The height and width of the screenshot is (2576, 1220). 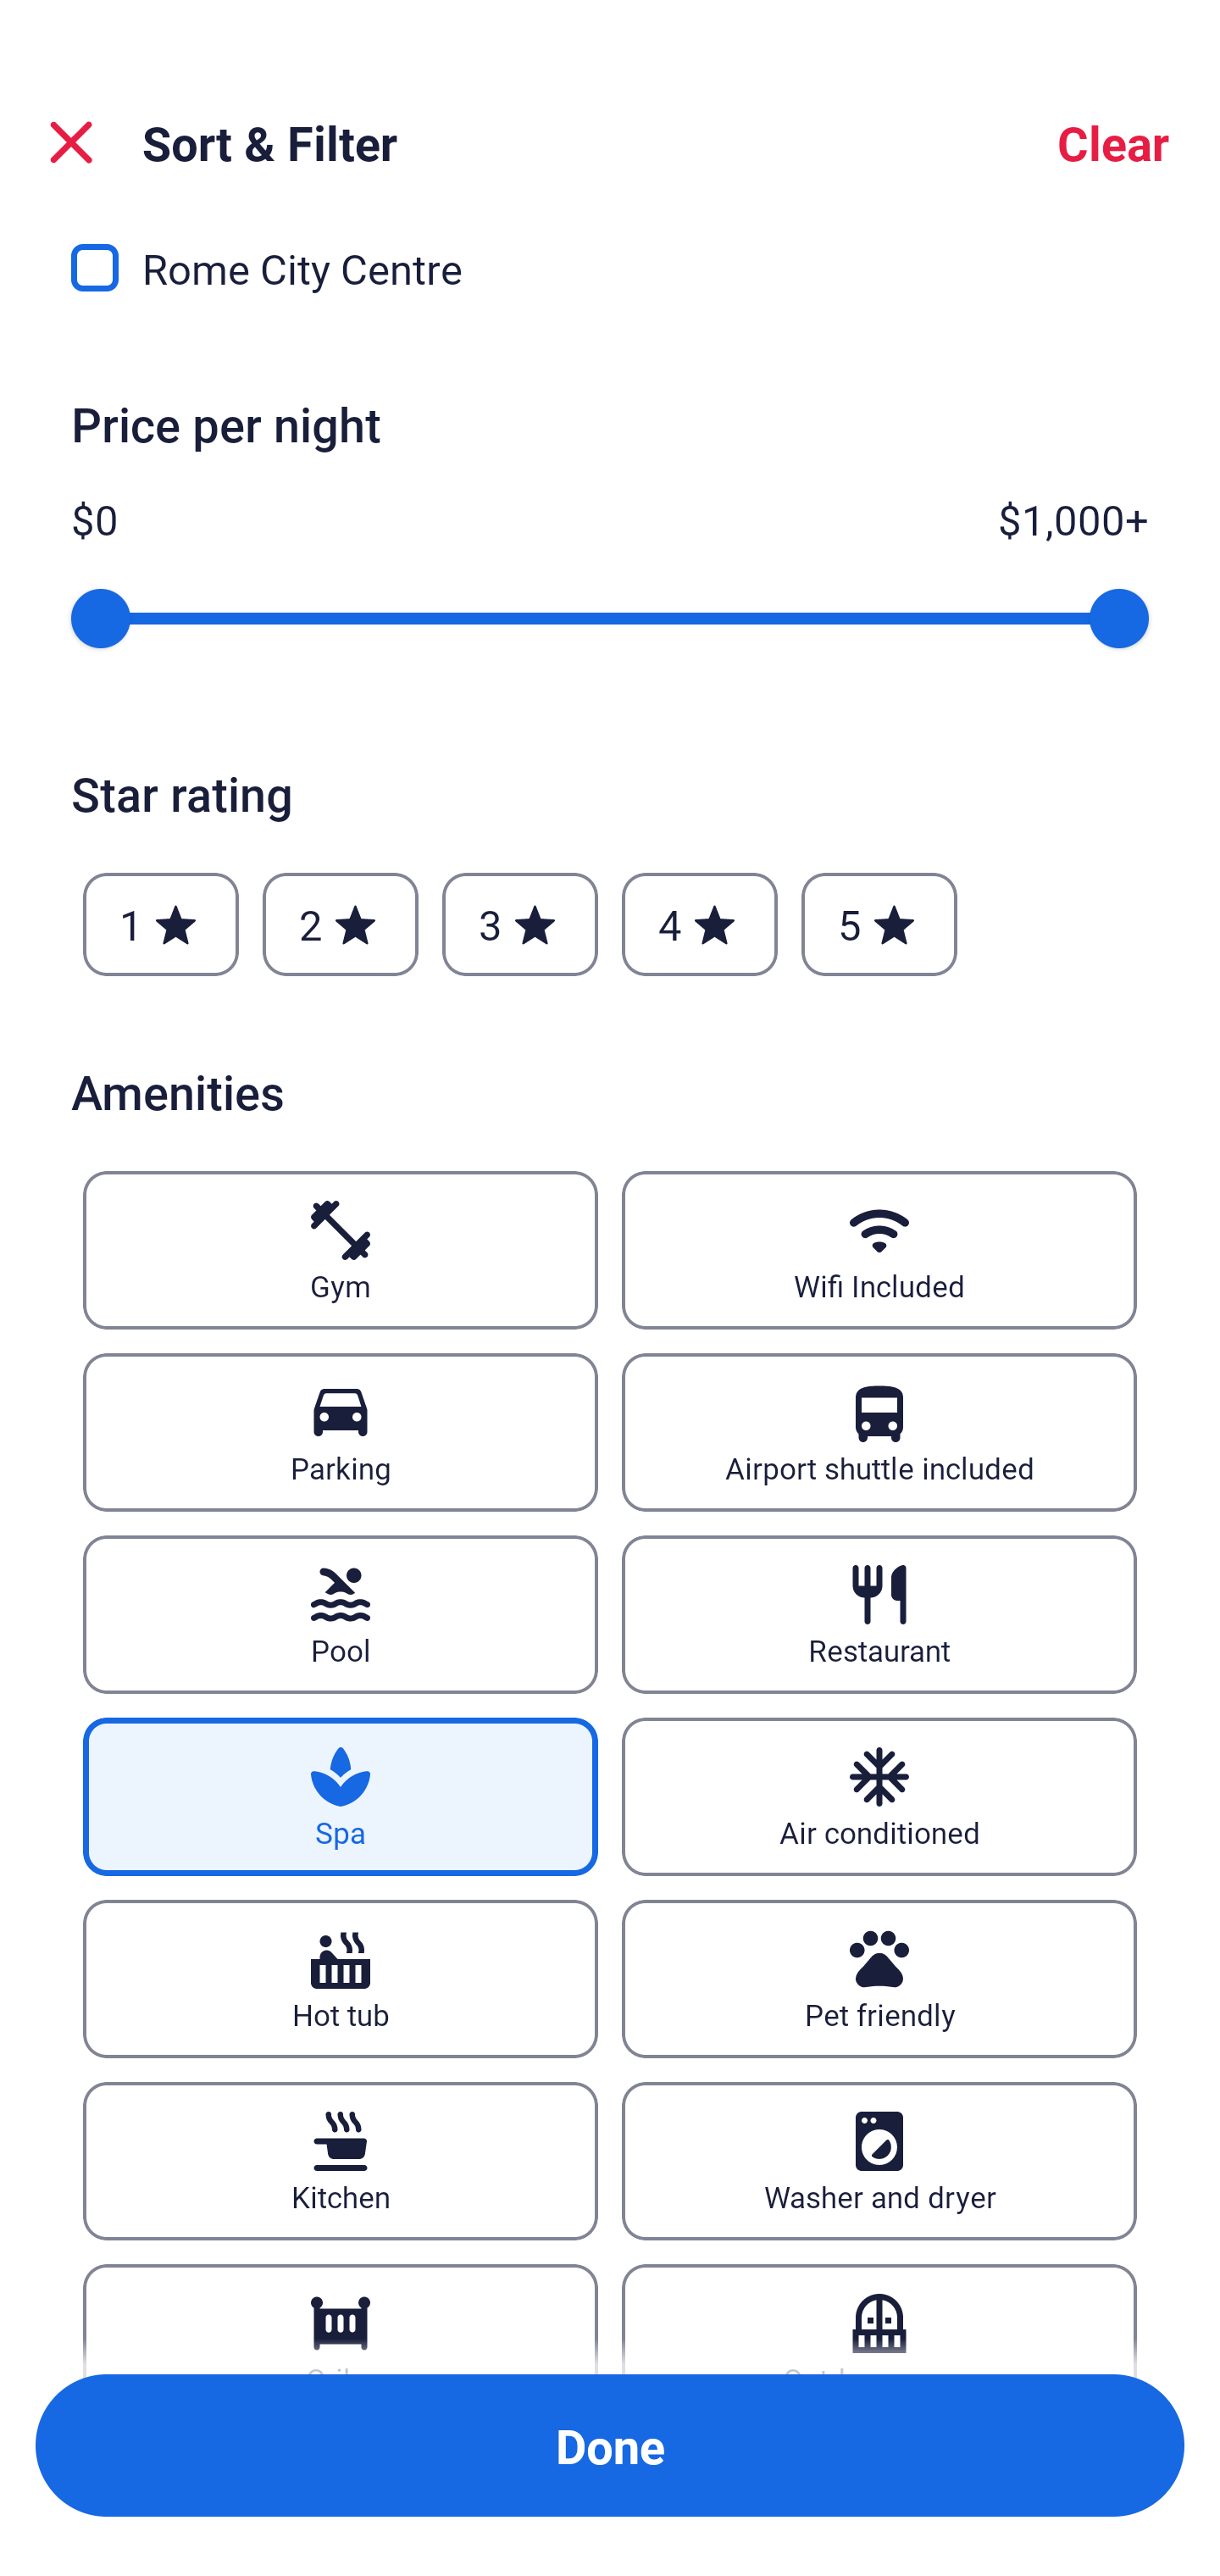 What do you see at coordinates (879, 1796) in the screenshot?
I see `Air conditioned` at bounding box center [879, 1796].